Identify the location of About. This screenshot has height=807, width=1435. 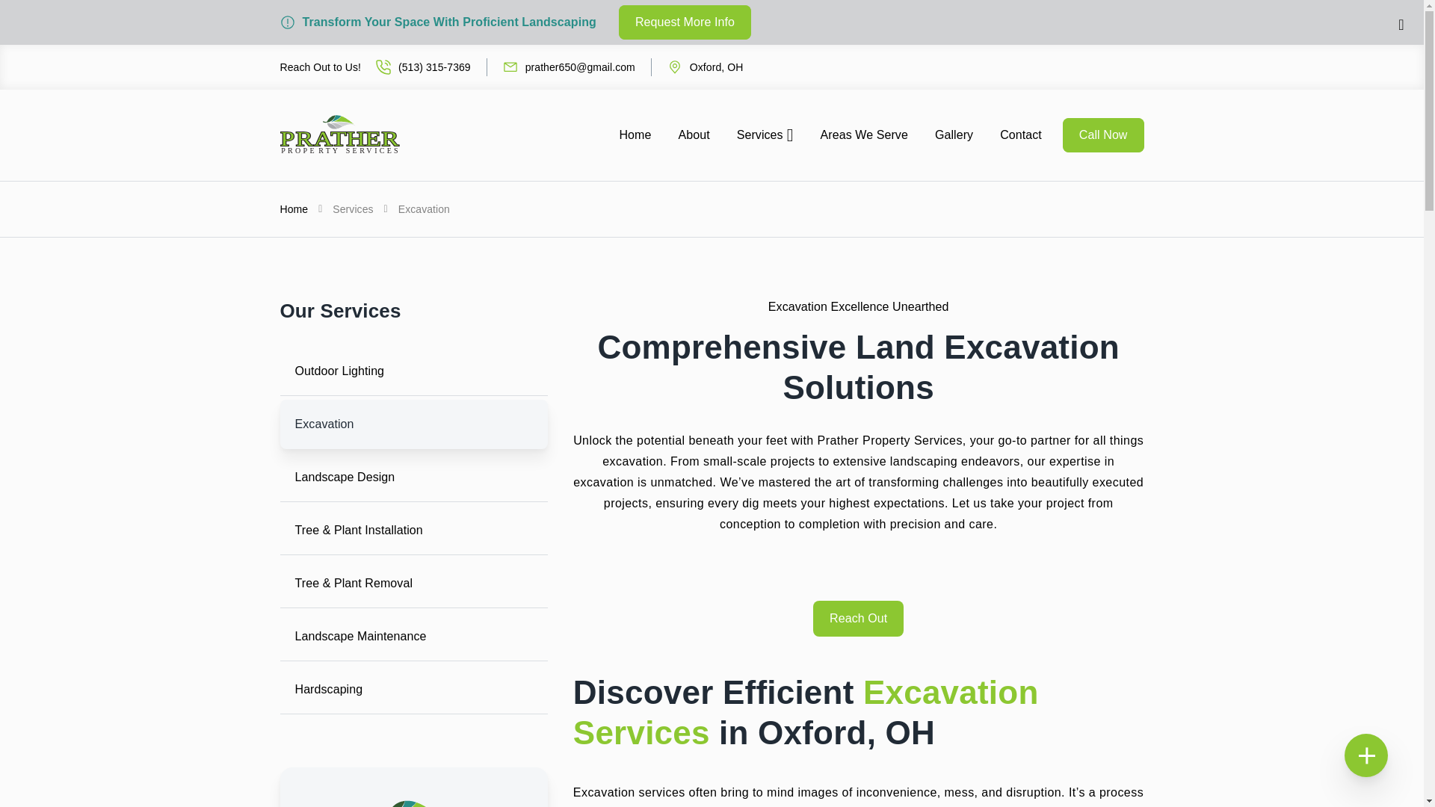
(694, 134).